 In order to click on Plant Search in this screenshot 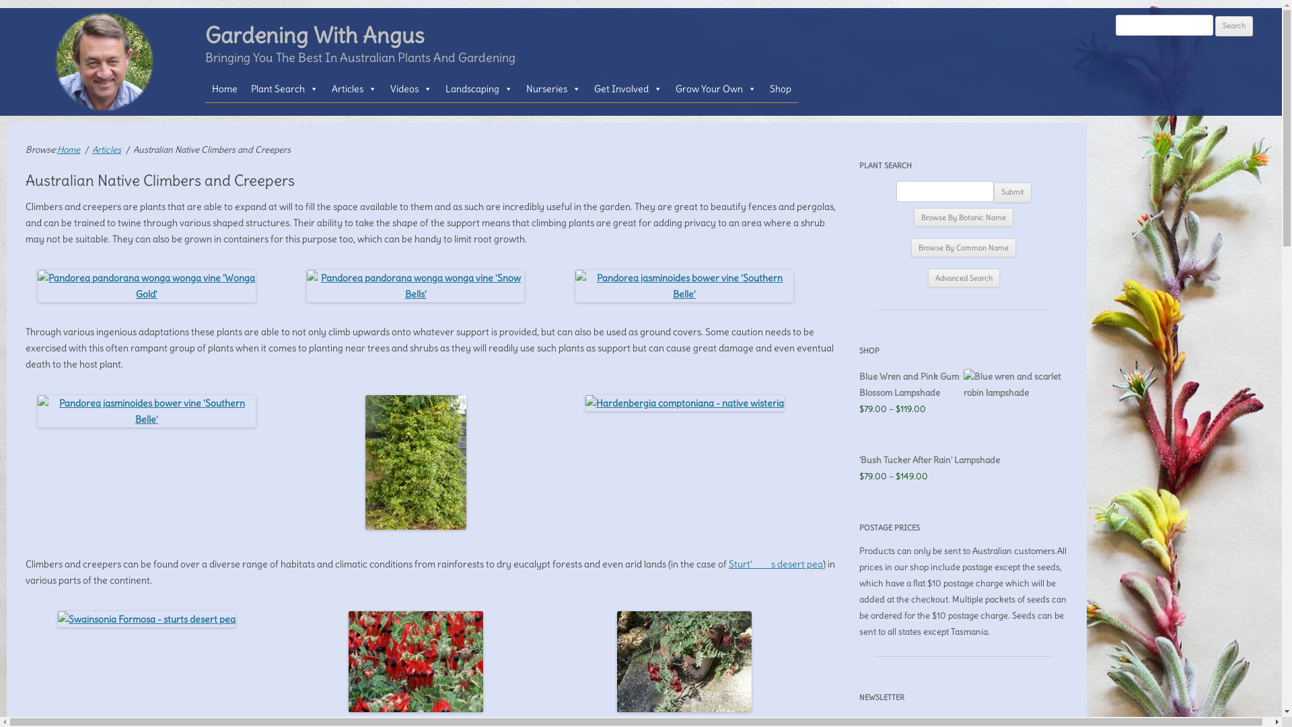, I will do `click(285, 89)`.